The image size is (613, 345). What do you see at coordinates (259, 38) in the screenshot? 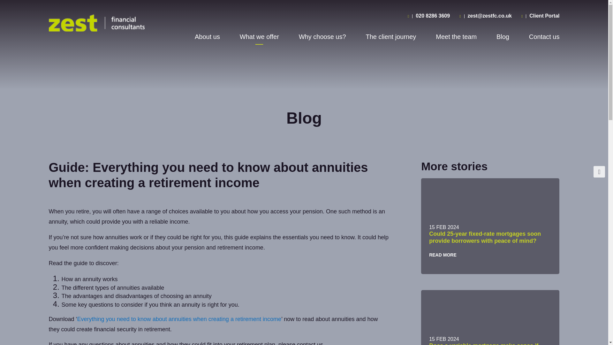
I see `What we offer` at bounding box center [259, 38].